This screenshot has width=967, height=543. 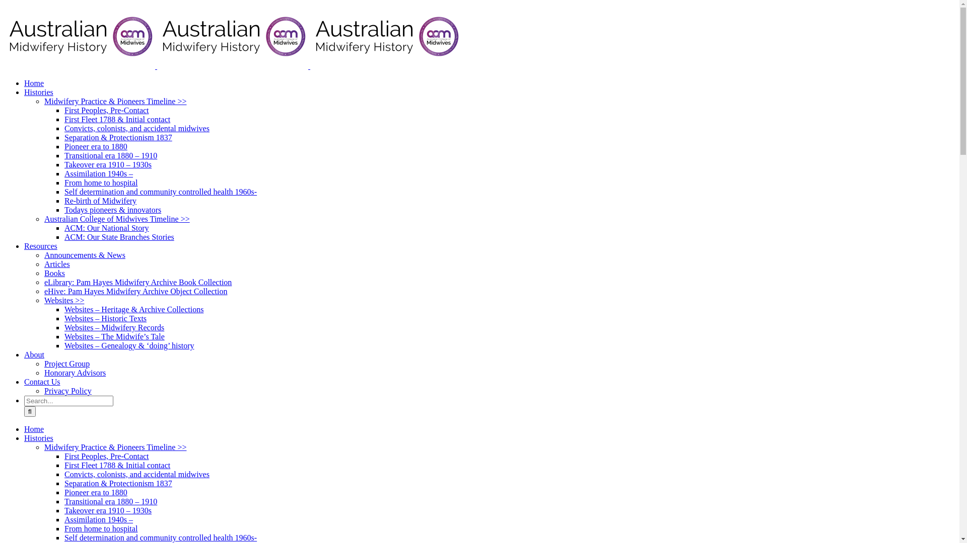 I want to click on Convicts, colonists, and accidental midwives, so click(x=137, y=129).